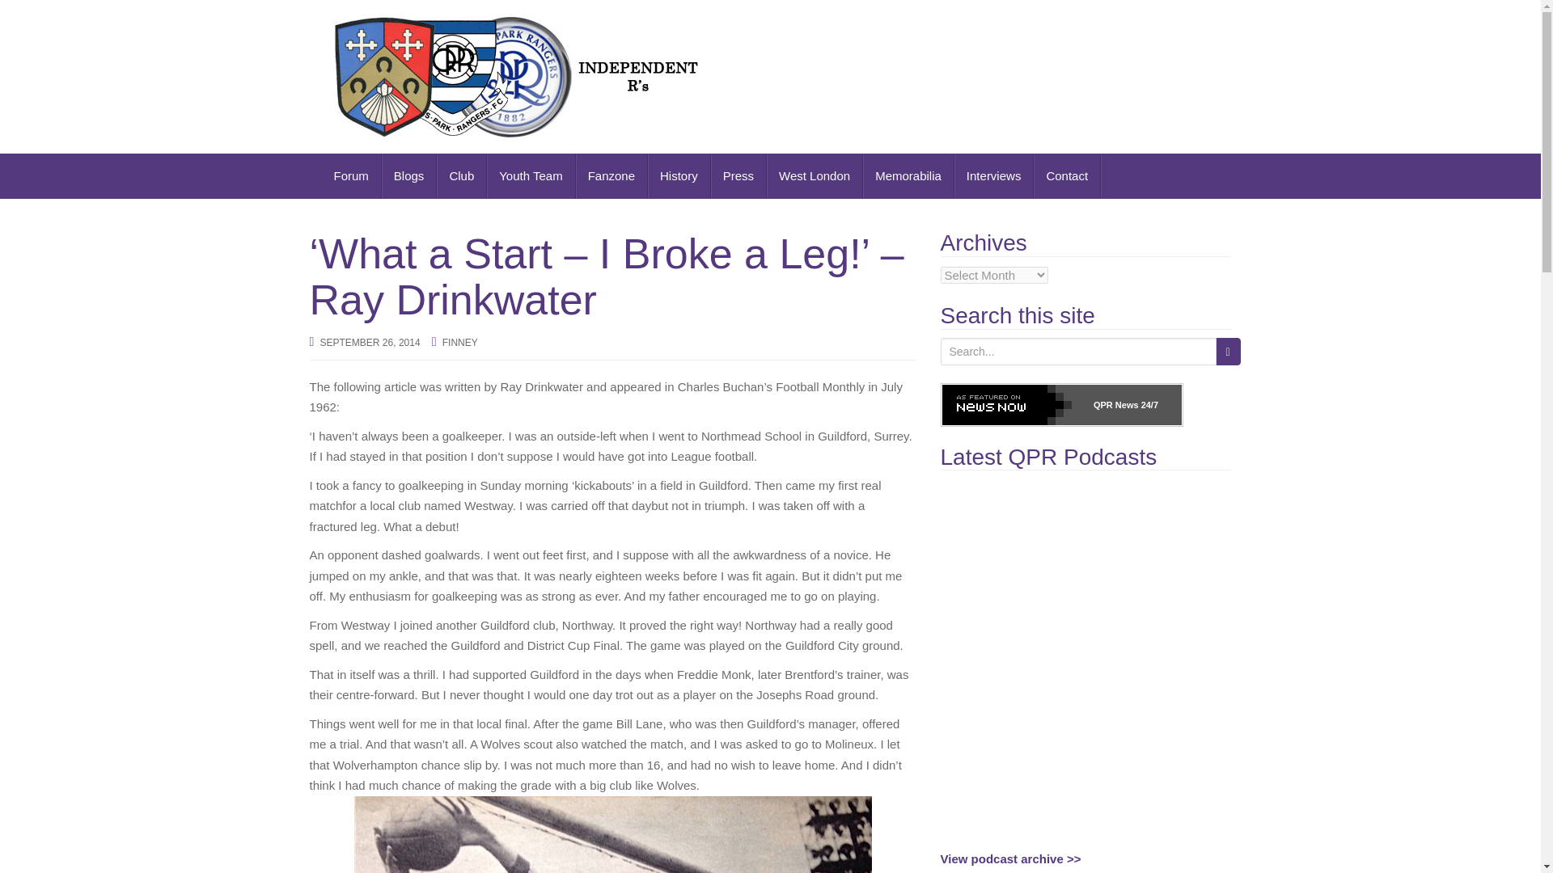 The image size is (1553, 873). Describe the element at coordinates (1068, 176) in the screenshot. I see `Contact` at that location.